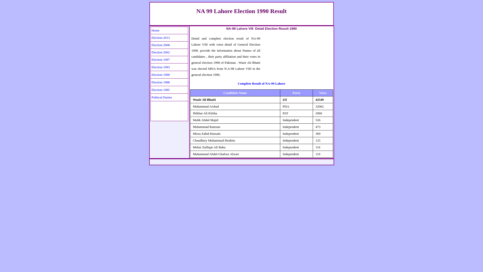 The image size is (483, 272). What do you see at coordinates (160, 45) in the screenshot?
I see `Election 2008` at bounding box center [160, 45].